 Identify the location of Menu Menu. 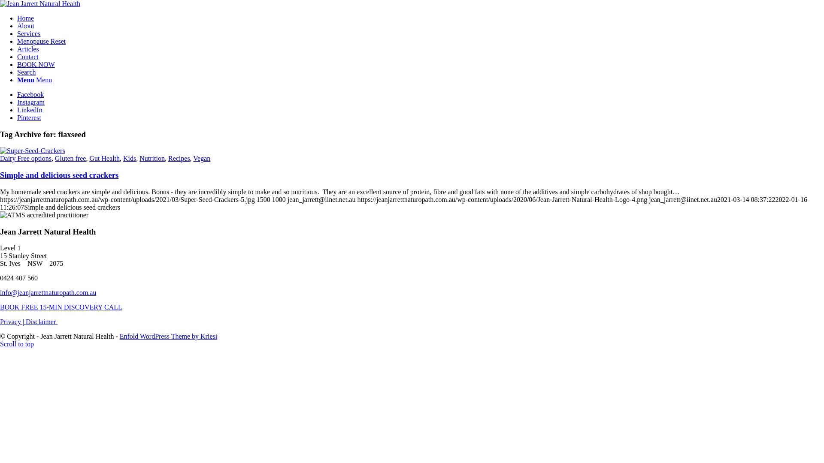
(34, 80).